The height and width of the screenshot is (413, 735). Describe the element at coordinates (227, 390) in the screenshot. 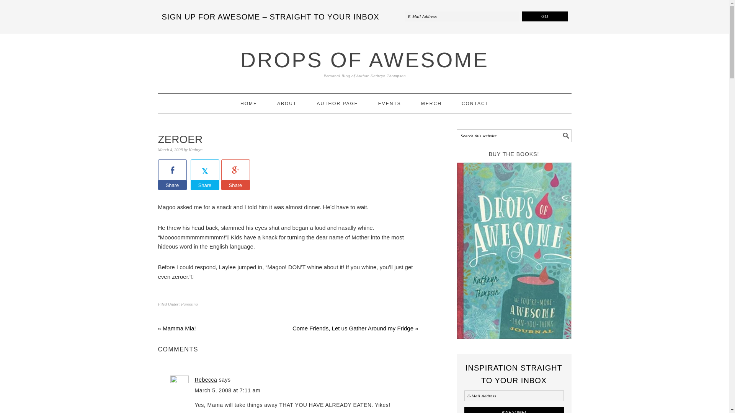

I see `March 5, 2008 at 7:11 am` at that location.